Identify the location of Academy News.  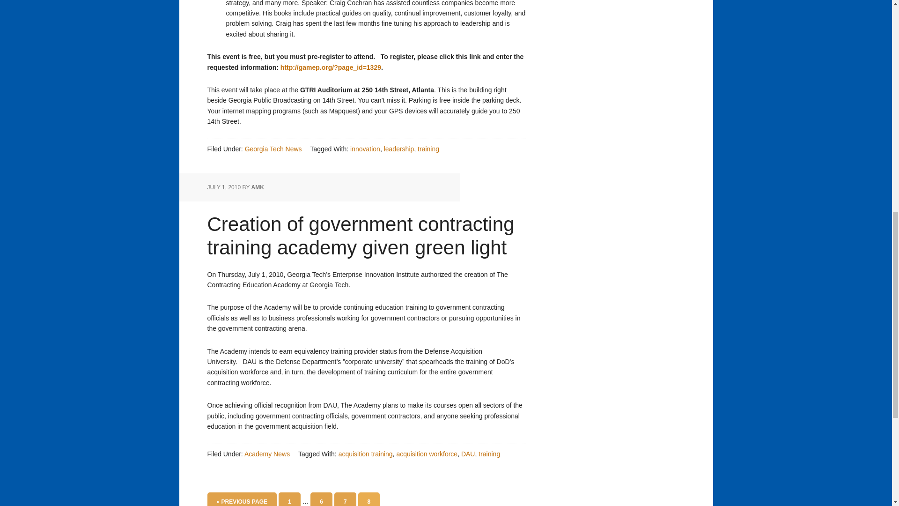
(267, 454).